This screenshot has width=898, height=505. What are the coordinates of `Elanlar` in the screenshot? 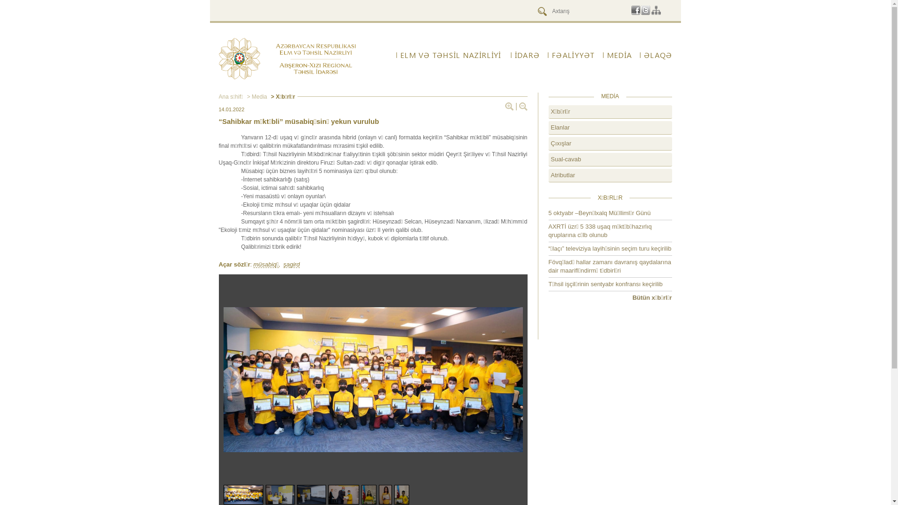 It's located at (610, 128).